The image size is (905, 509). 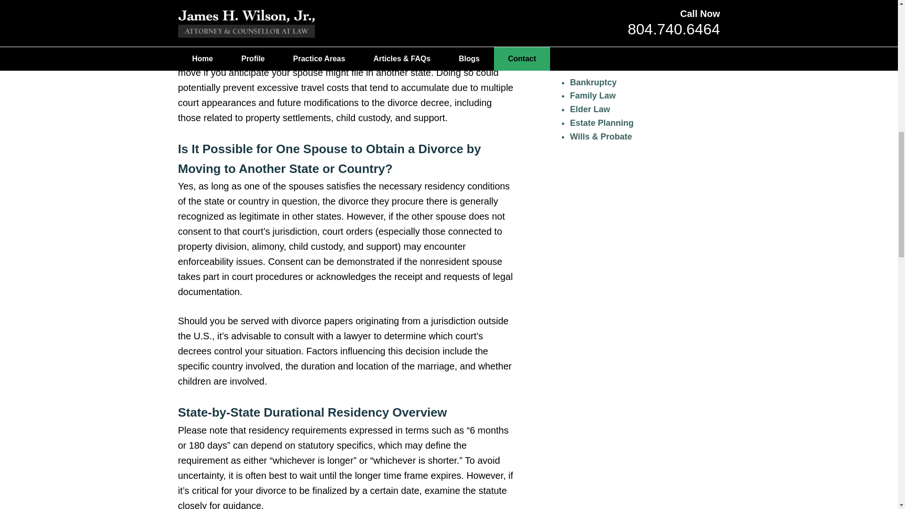 I want to click on Estate Planning, so click(x=601, y=123).